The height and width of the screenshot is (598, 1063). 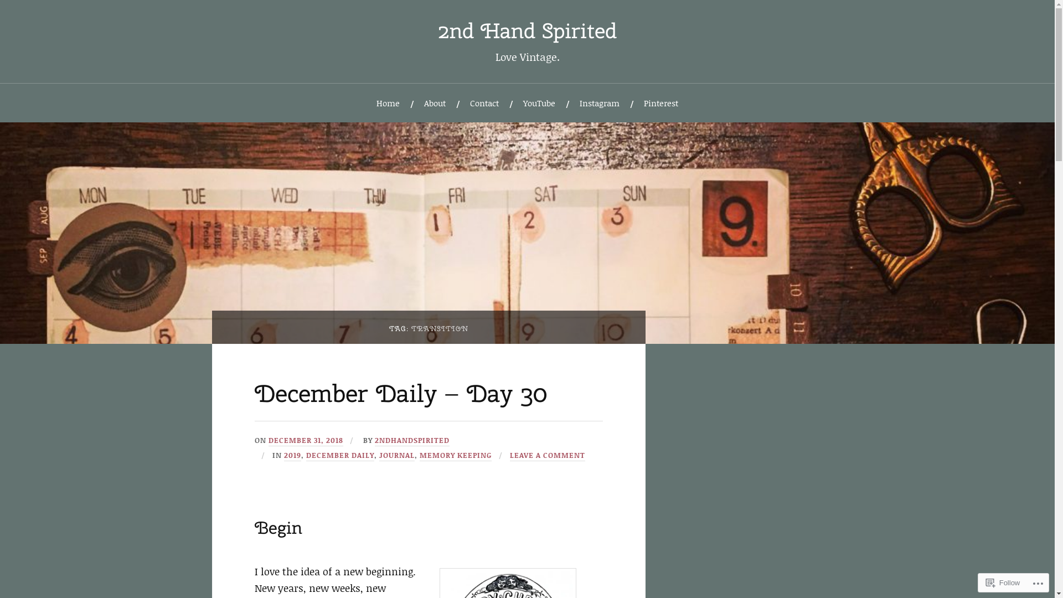 What do you see at coordinates (435, 103) in the screenshot?
I see `About` at bounding box center [435, 103].